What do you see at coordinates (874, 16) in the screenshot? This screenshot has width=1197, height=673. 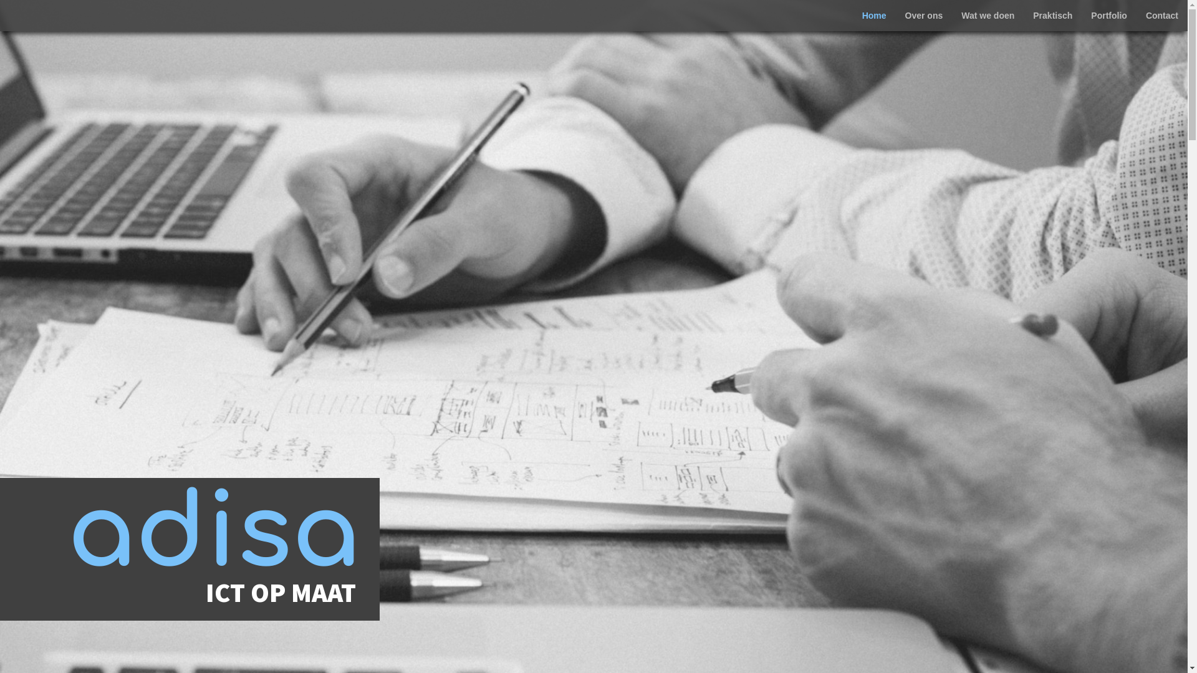 I see `Home` at bounding box center [874, 16].